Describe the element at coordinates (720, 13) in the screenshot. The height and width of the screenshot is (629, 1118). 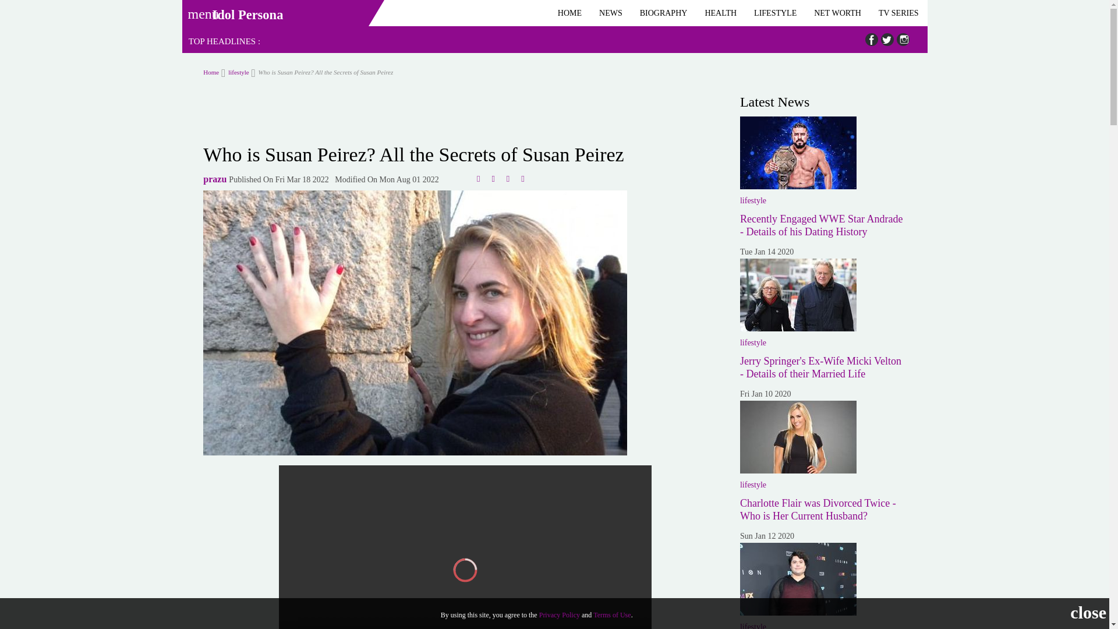
I see `HEALTH` at that location.